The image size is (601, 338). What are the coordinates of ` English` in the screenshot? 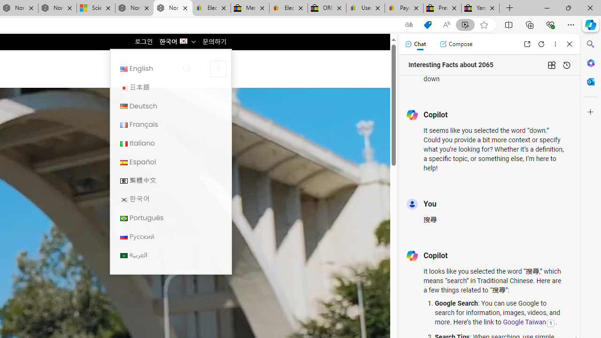 It's located at (170, 69).